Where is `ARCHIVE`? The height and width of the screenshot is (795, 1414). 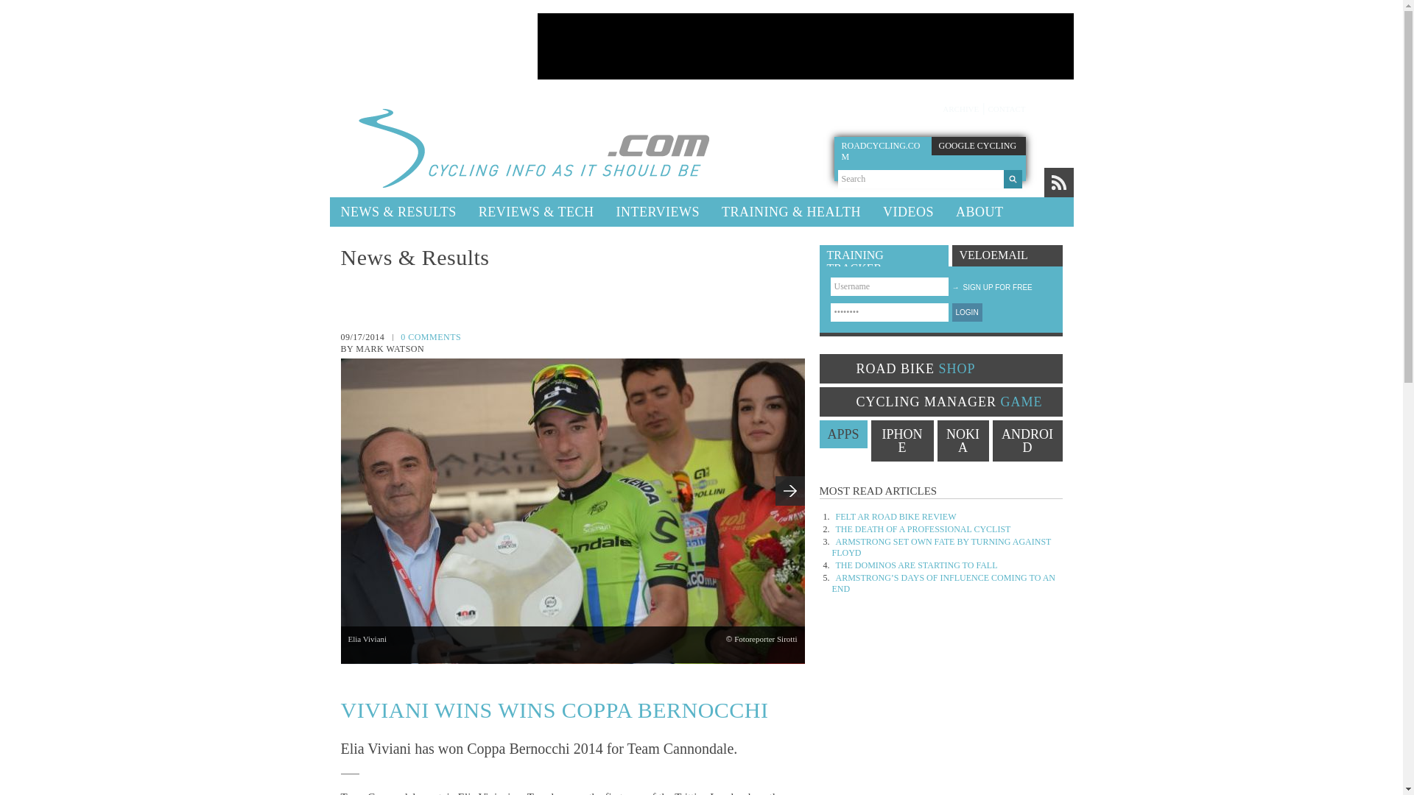
ARCHIVE is located at coordinates (960, 109).